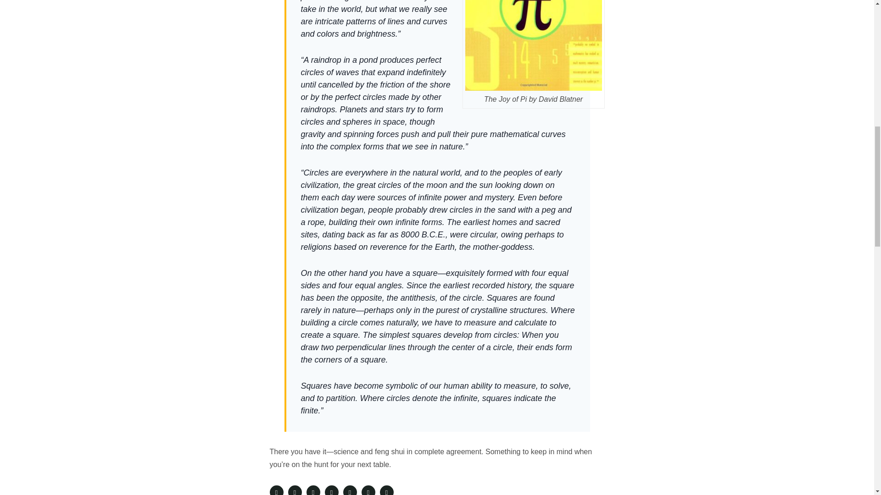 The image size is (881, 495). I want to click on Share on Pinterest, so click(331, 490).